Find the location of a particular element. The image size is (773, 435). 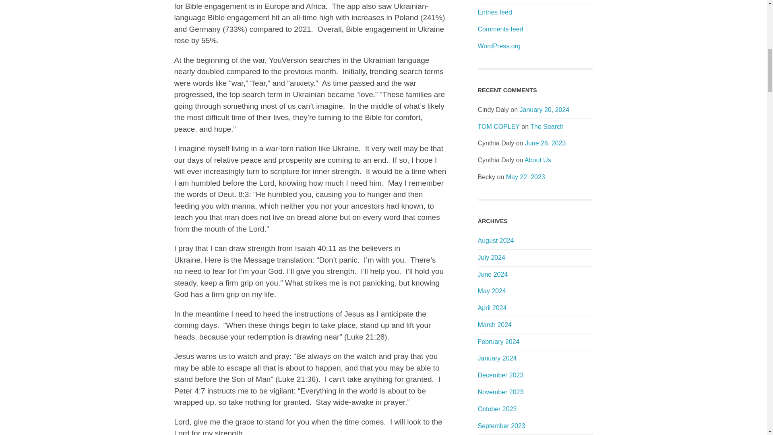

WordPress.org is located at coordinates (499, 46).